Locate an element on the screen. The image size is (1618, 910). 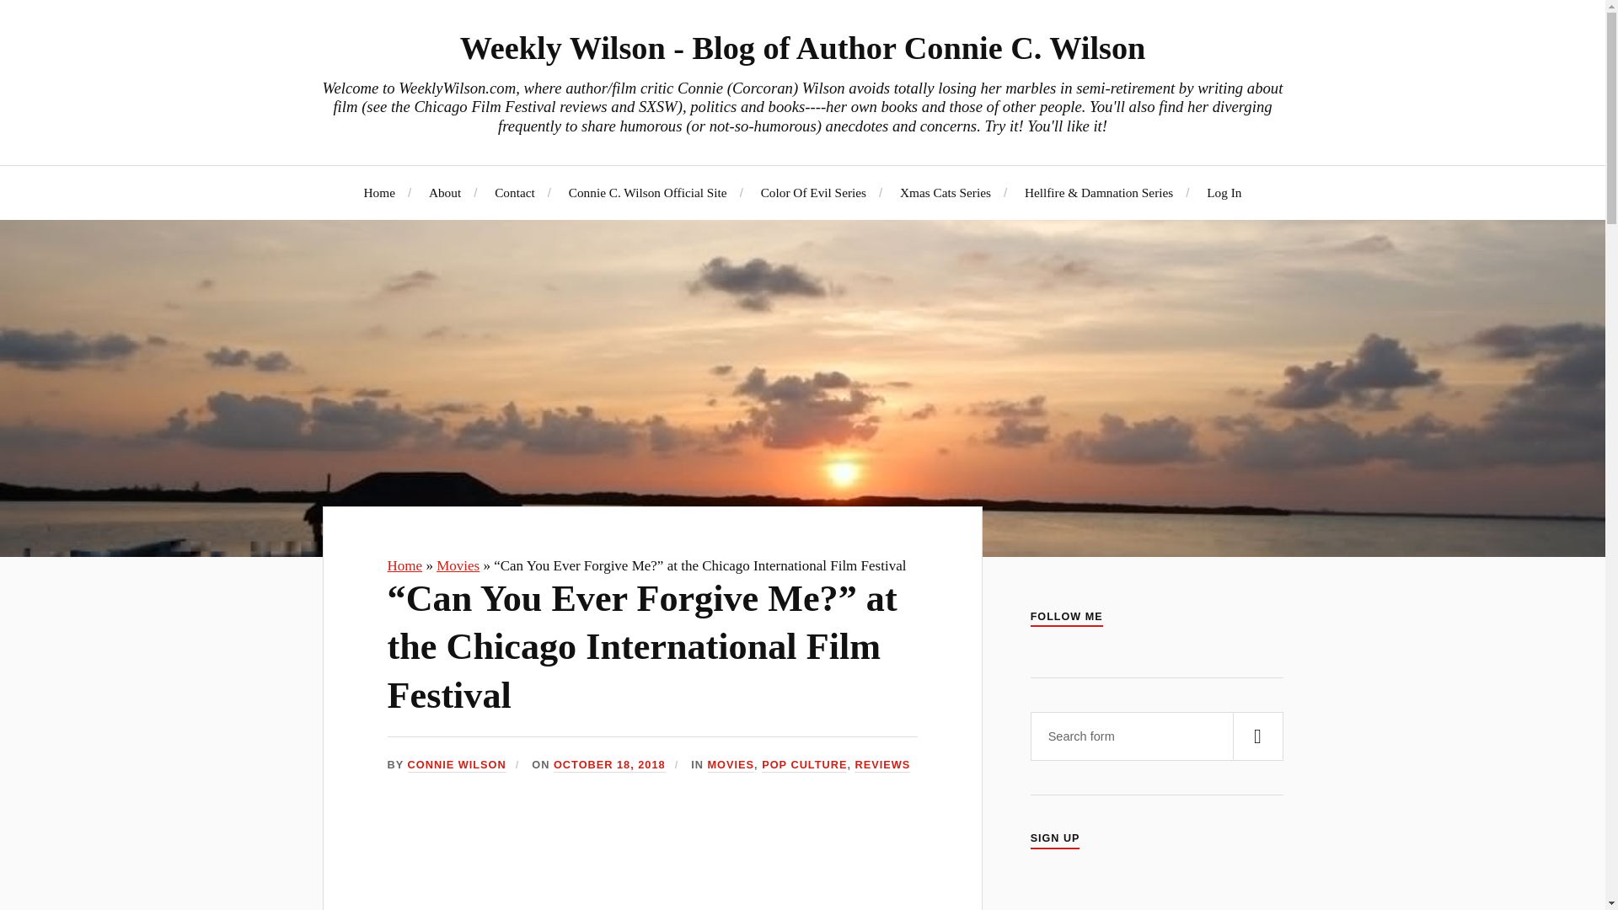
Weekly Wilson - Blog of Author Connie C. Wilson is located at coordinates (802, 47).